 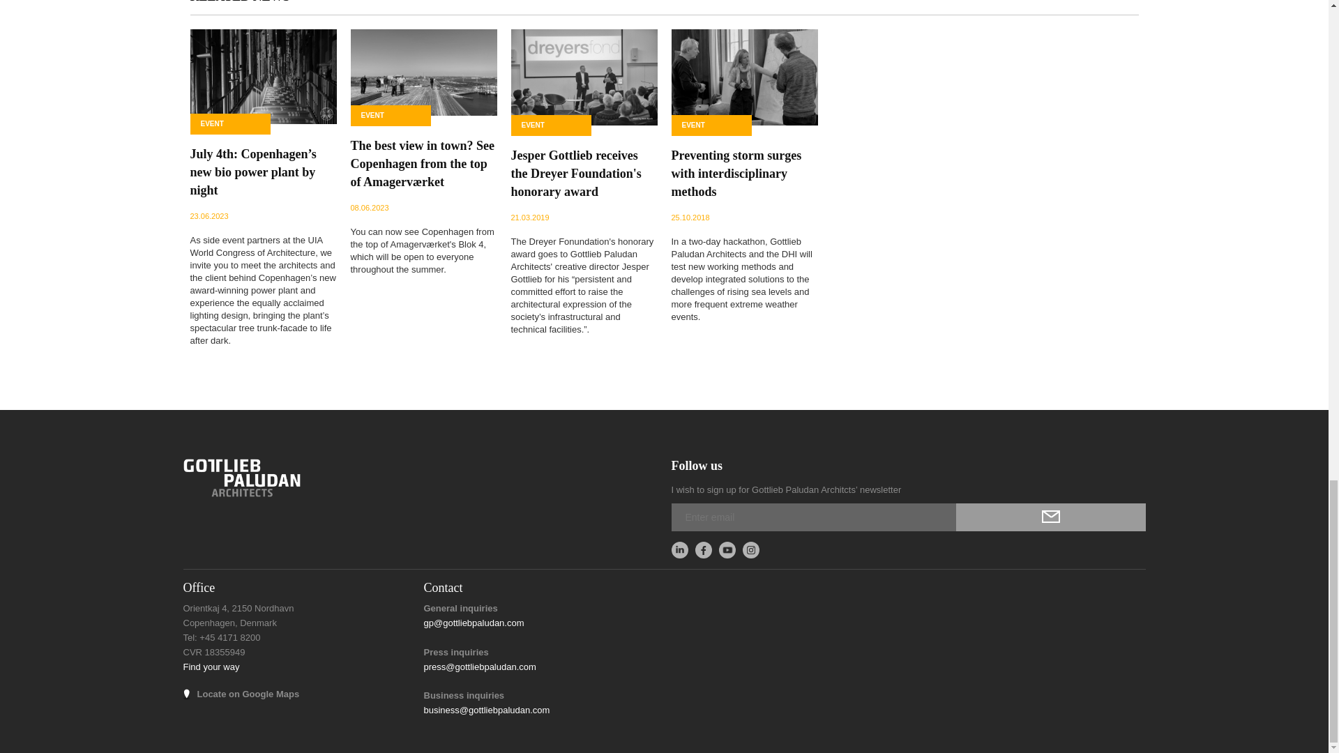 I want to click on Locate on Google Maps, so click(x=248, y=694).